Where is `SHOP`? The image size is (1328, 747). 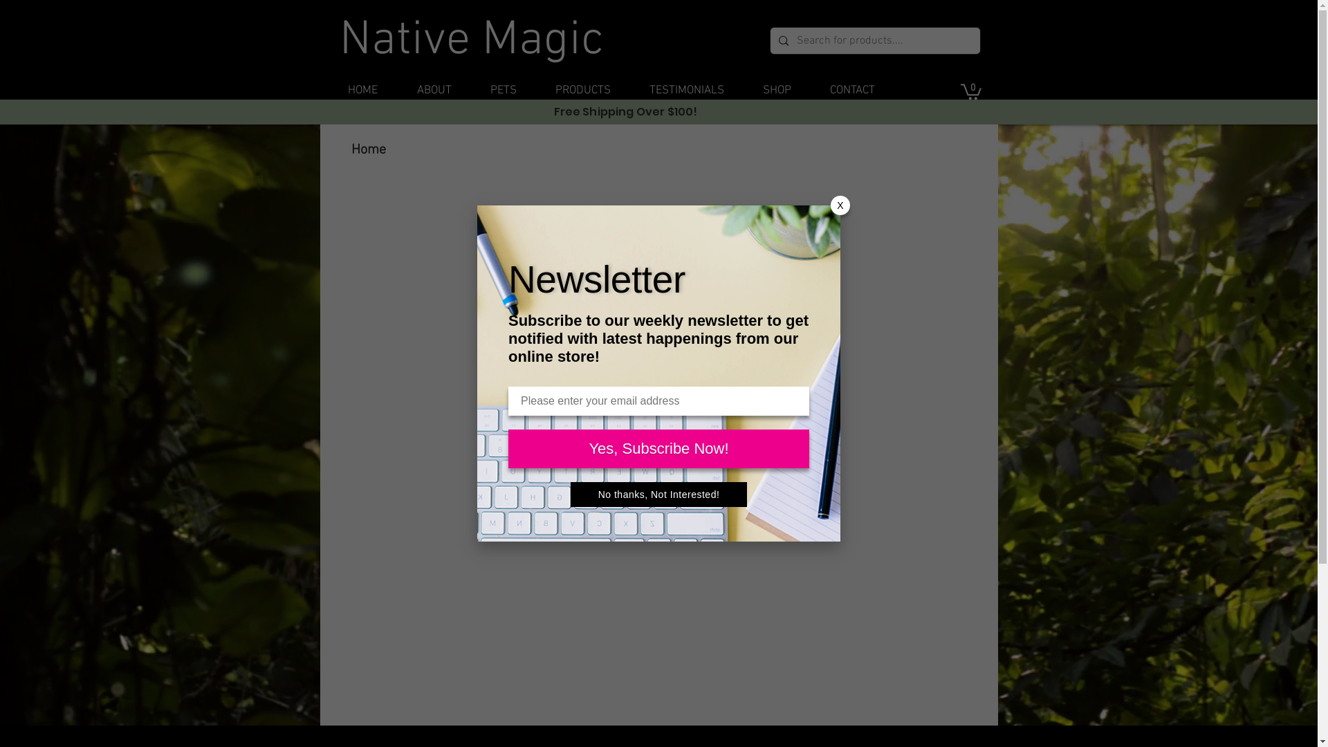
SHOP is located at coordinates (776, 91).